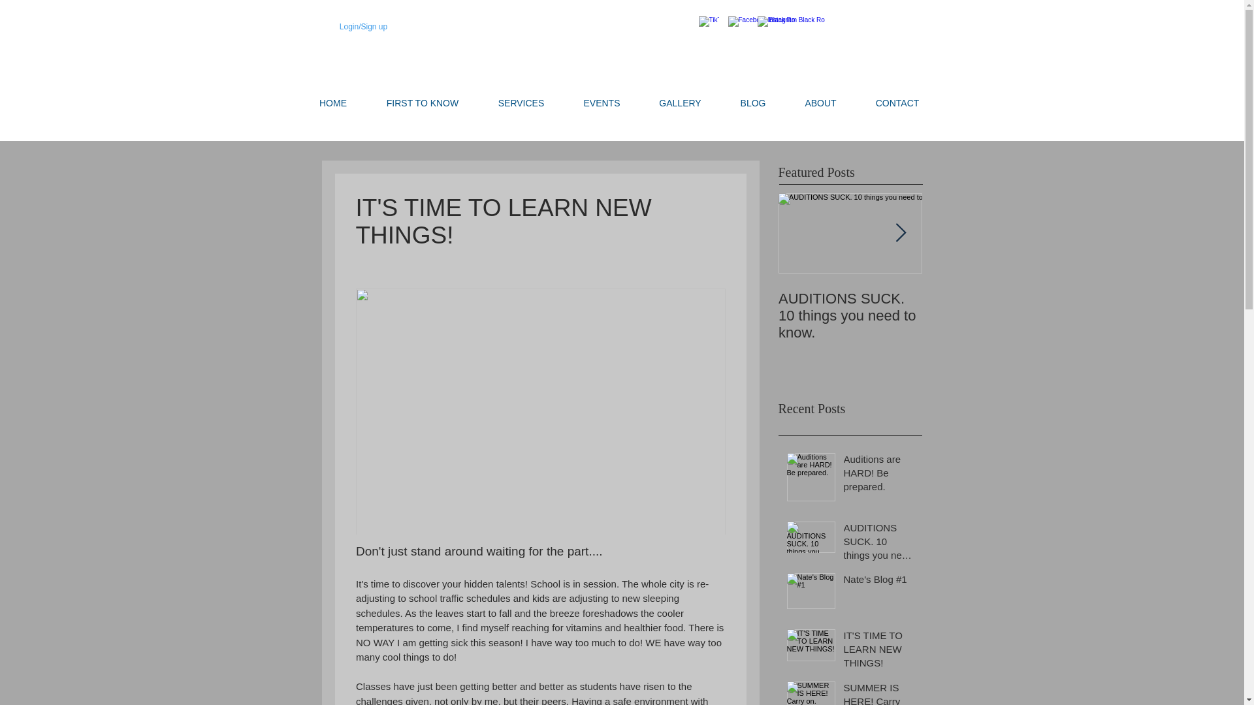 Image resolution: width=1254 pixels, height=705 pixels. Describe the element at coordinates (879, 693) in the screenshot. I see `SUMMER IS HERE! Carry on.` at that location.